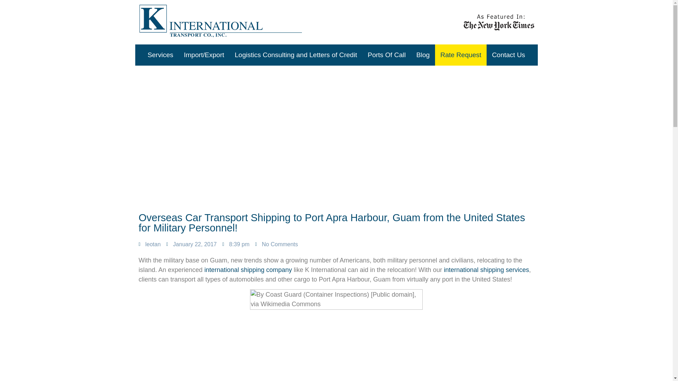  I want to click on Contact Us, so click(509, 55).